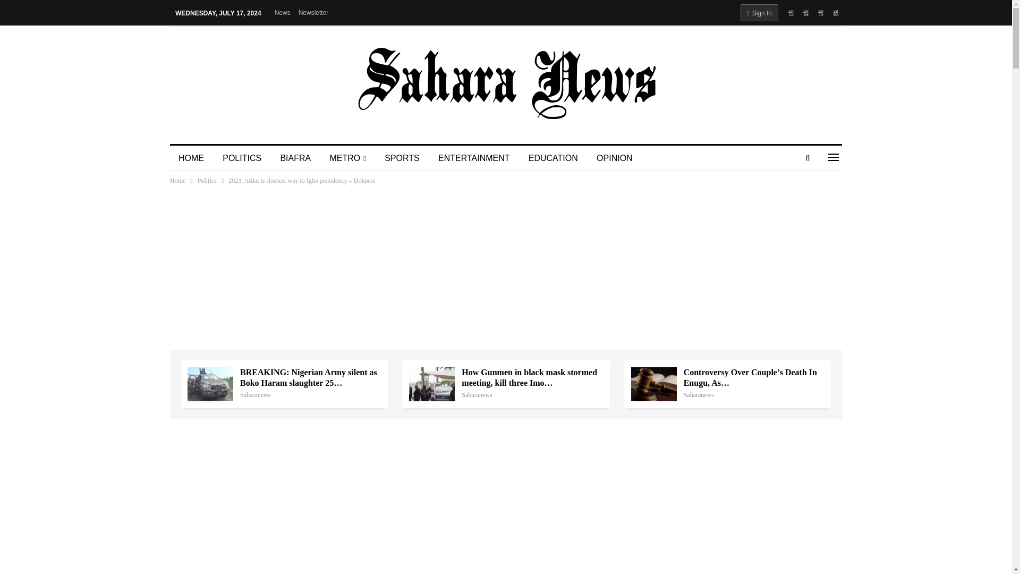  I want to click on SPORTS, so click(402, 158).